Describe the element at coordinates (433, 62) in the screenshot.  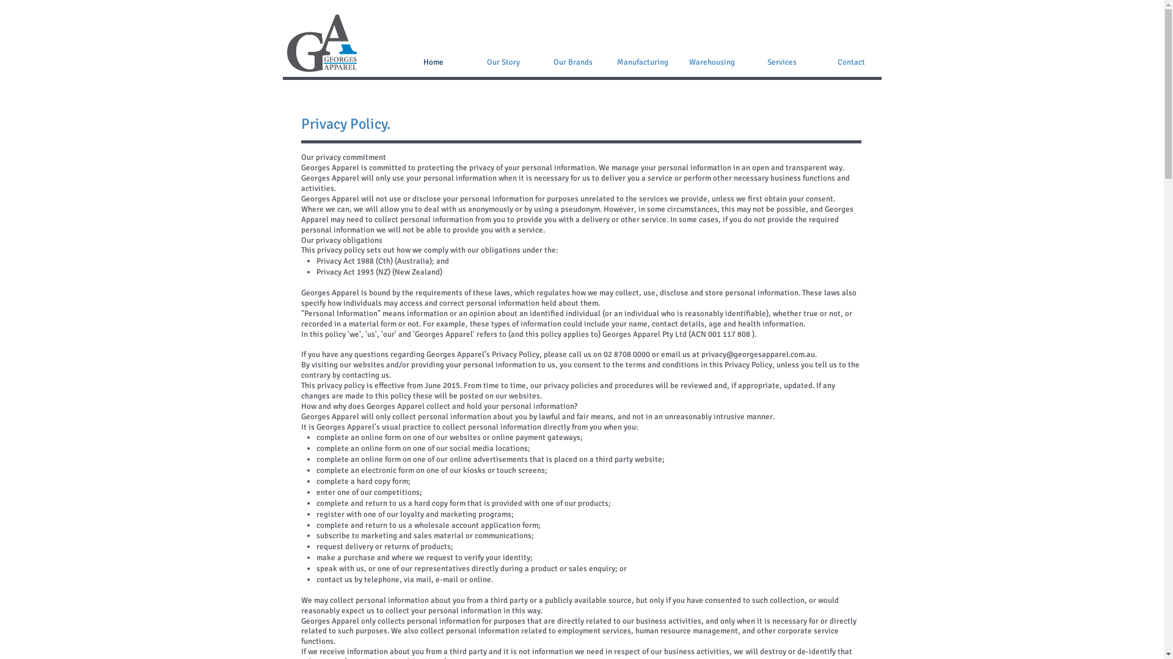
I see `Home` at that location.